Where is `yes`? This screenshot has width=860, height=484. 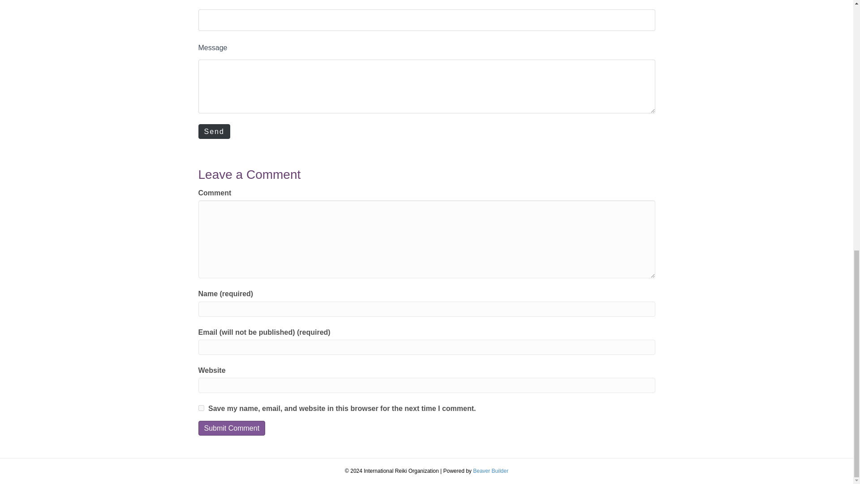
yes is located at coordinates (201, 408).